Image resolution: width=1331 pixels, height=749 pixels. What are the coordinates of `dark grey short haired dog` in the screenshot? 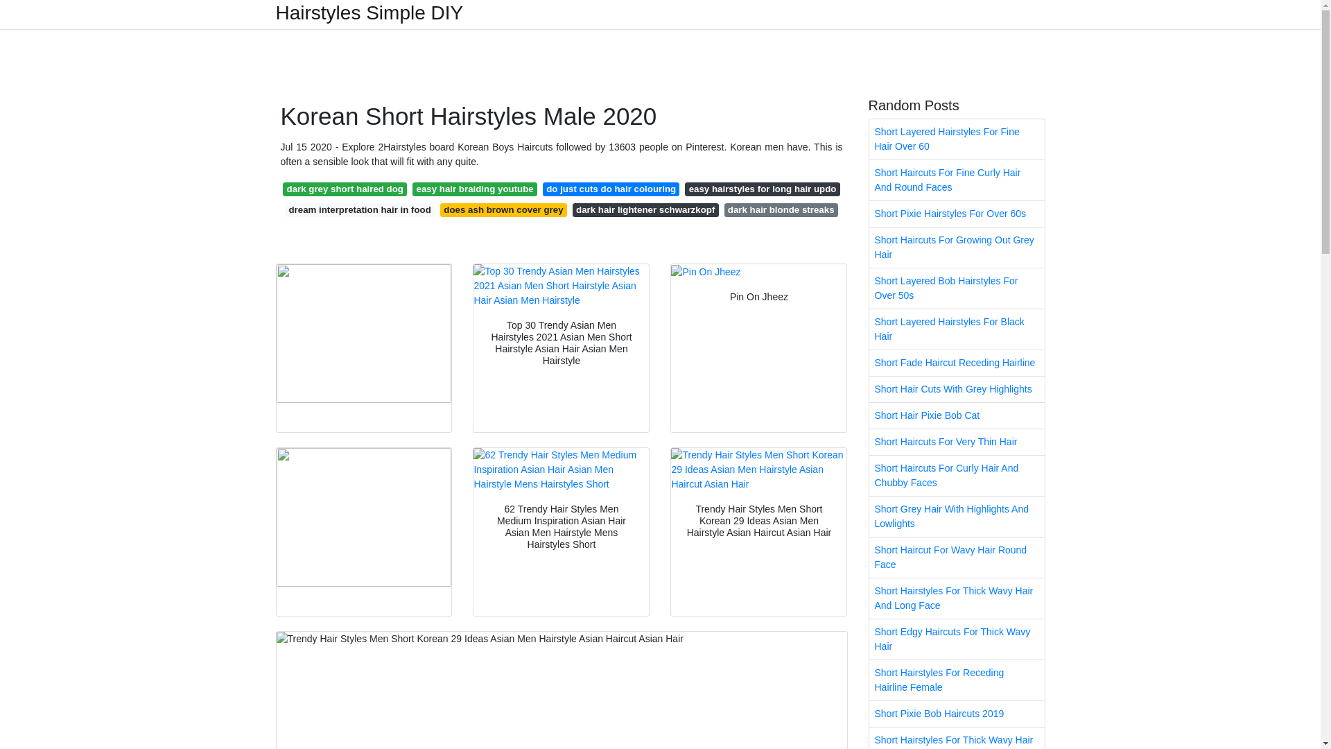 It's located at (345, 189).